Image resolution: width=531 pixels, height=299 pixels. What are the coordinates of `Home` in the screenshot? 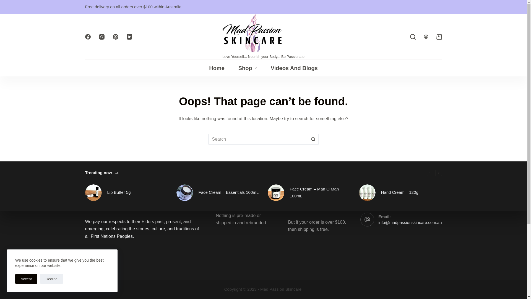 It's located at (217, 68).